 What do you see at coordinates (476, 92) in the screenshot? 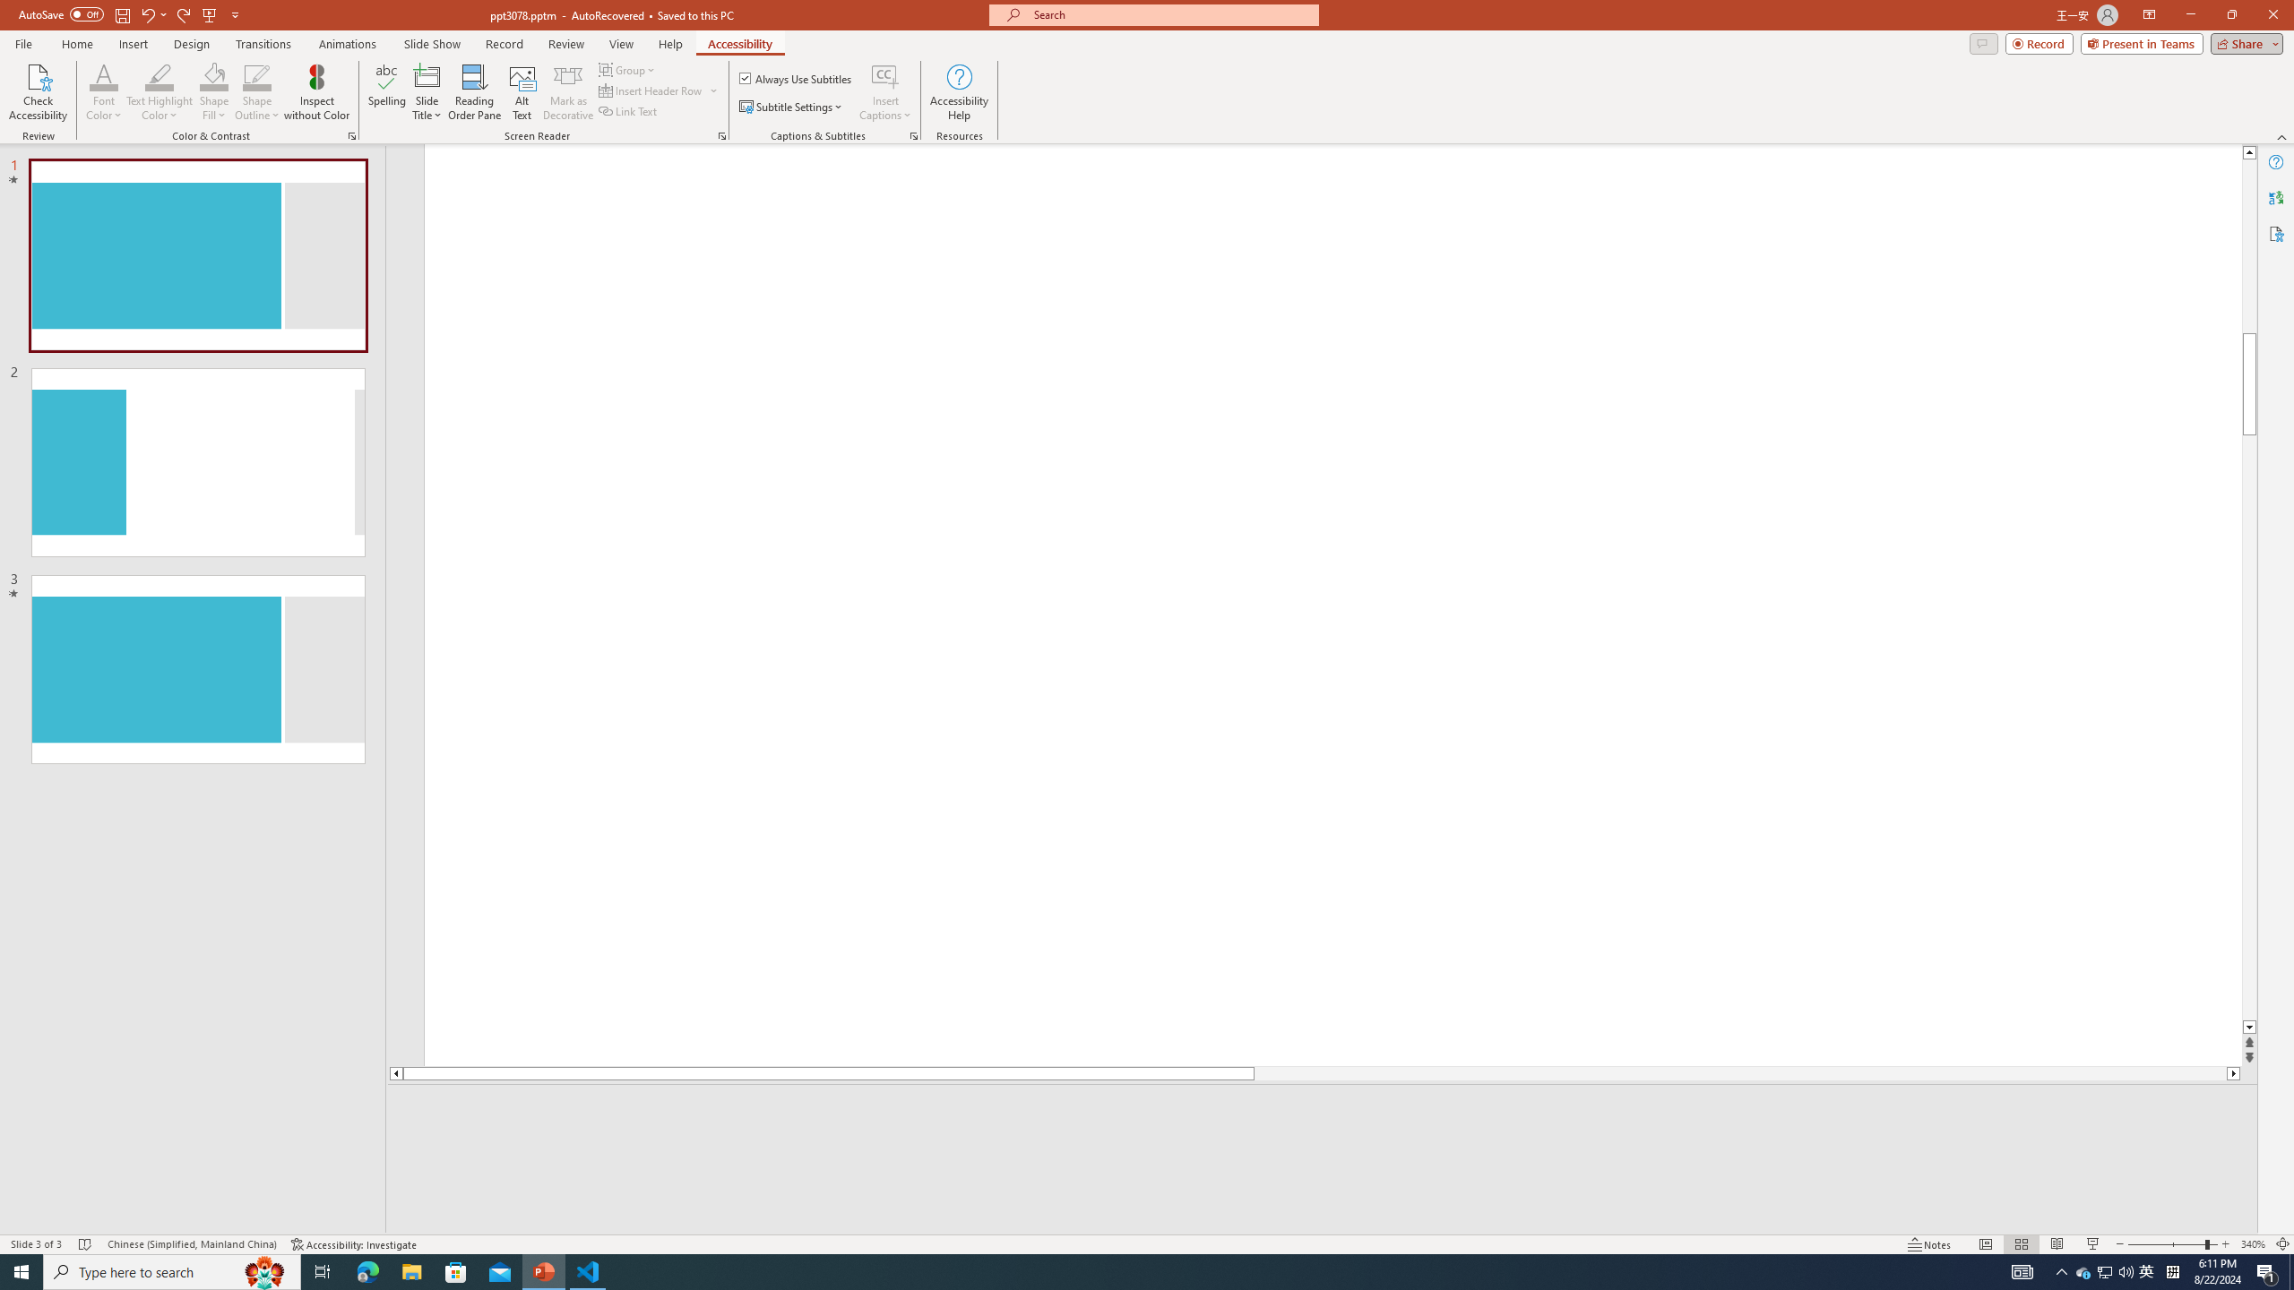
I see `Reading Order Pane` at bounding box center [476, 92].